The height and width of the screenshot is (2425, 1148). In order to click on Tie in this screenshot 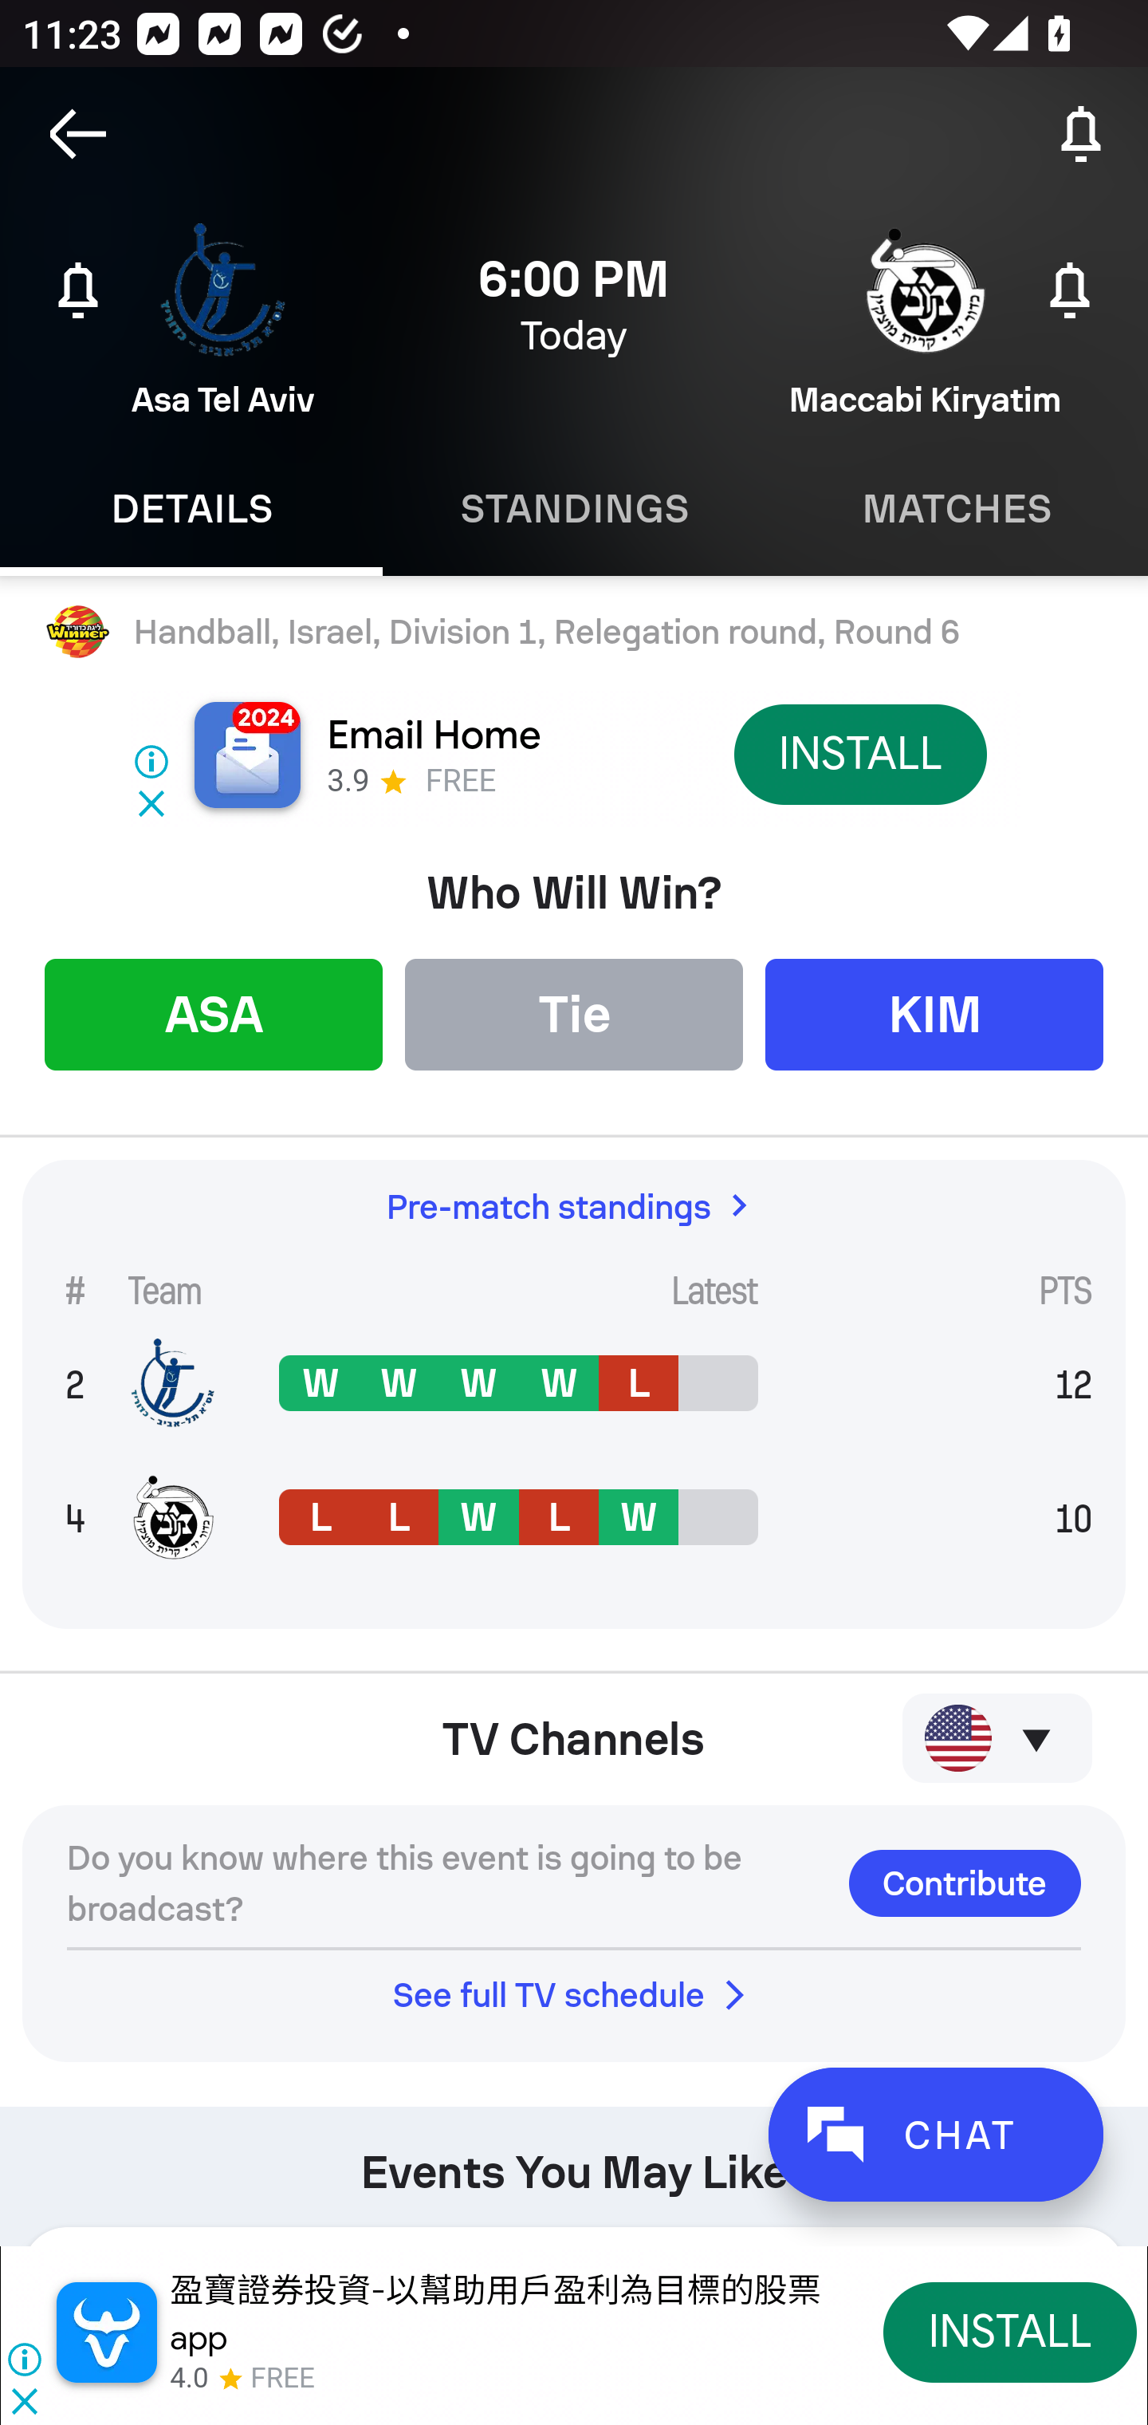, I will do `click(574, 1013)`.